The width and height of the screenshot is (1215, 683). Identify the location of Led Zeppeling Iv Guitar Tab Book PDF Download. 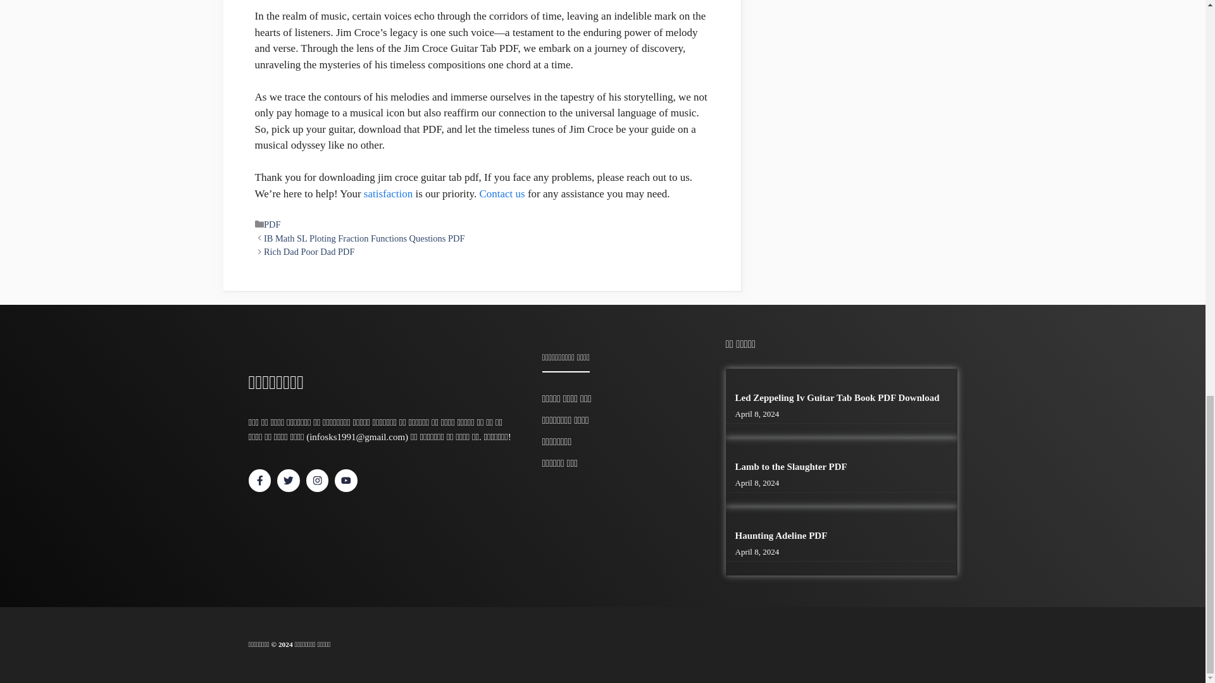
(837, 398).